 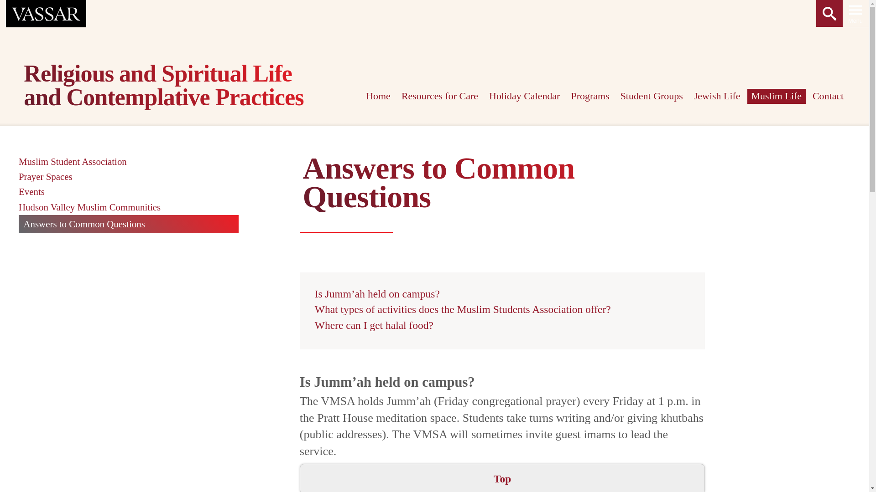 I want to click on Where can I get halal food?, so click(x=374, y=325).